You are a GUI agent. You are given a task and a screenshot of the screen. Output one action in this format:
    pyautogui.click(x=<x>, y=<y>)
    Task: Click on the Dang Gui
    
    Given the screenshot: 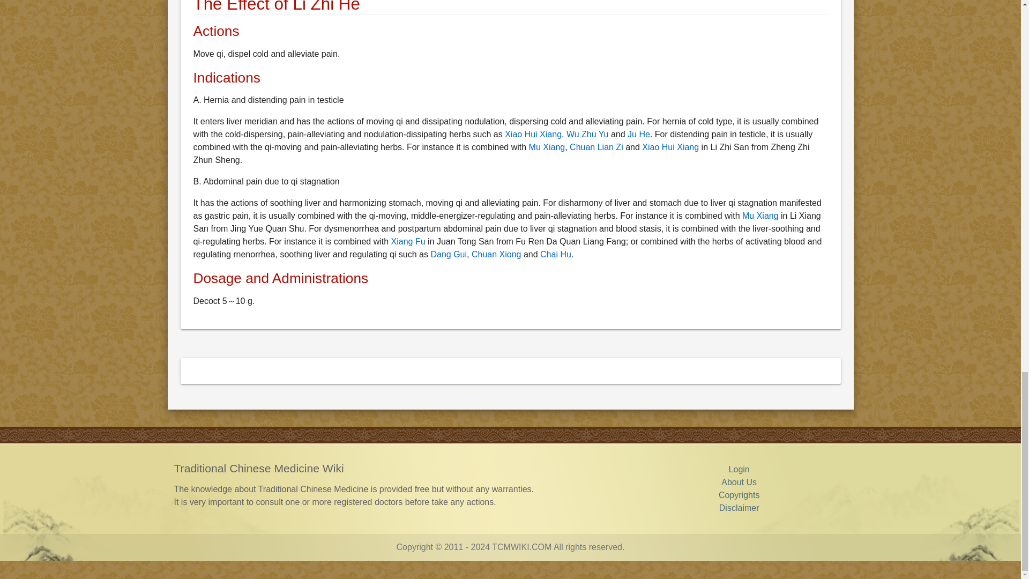 What is the action you would take?
    pyautogui.click(x=448, y=254)
    